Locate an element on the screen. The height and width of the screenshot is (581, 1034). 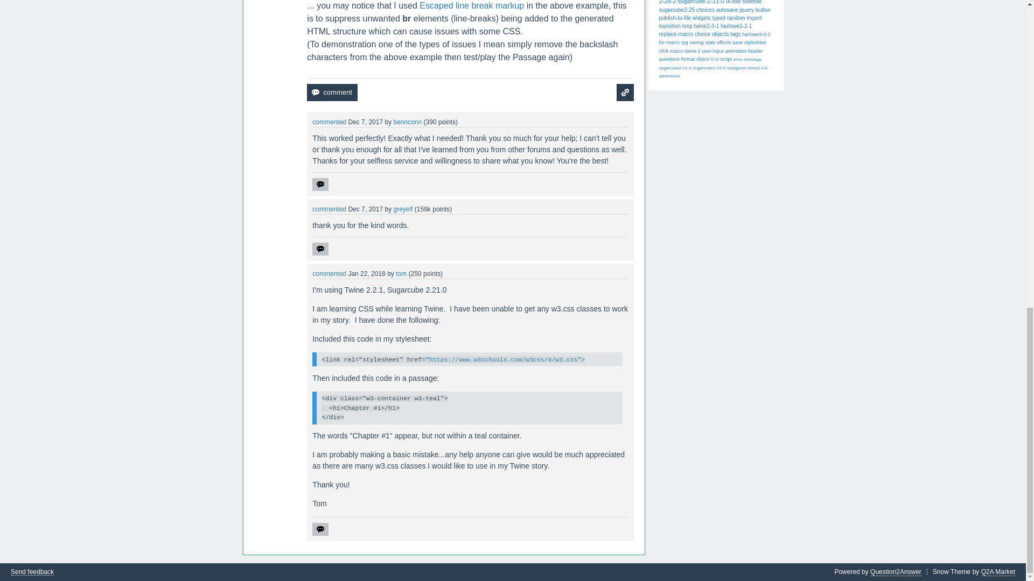
Reply to this comment is located at coordinates (320, 249).